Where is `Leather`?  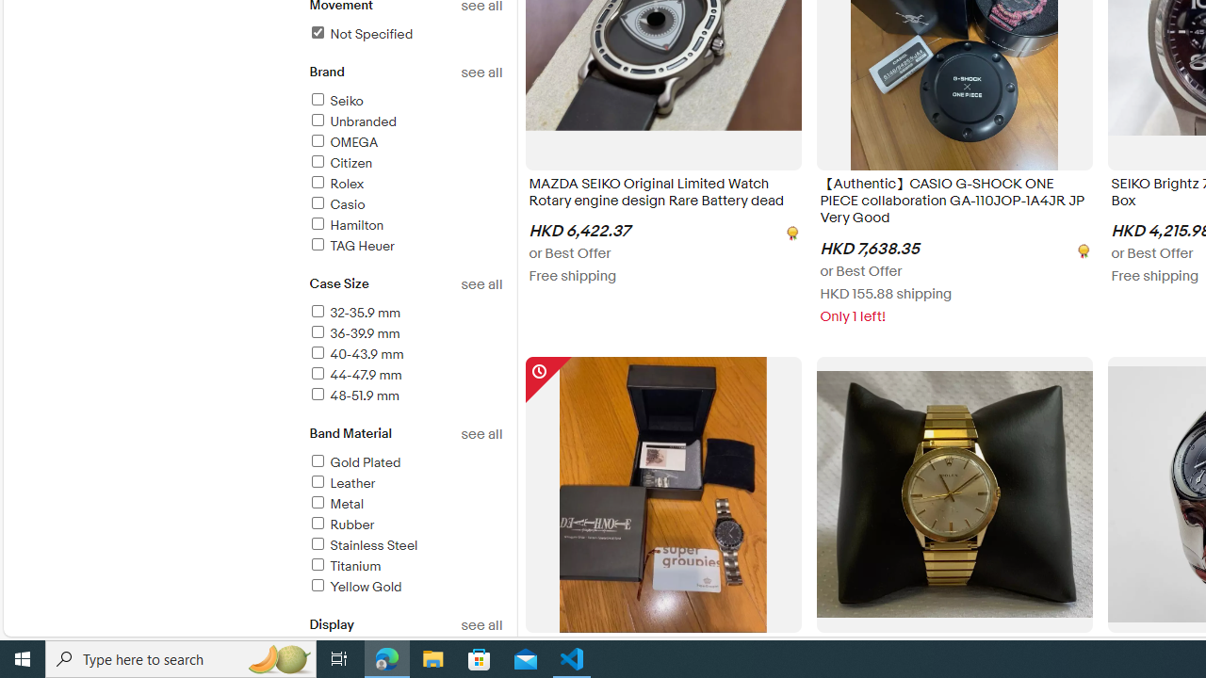
Leather is located at coordinates (405, 484).